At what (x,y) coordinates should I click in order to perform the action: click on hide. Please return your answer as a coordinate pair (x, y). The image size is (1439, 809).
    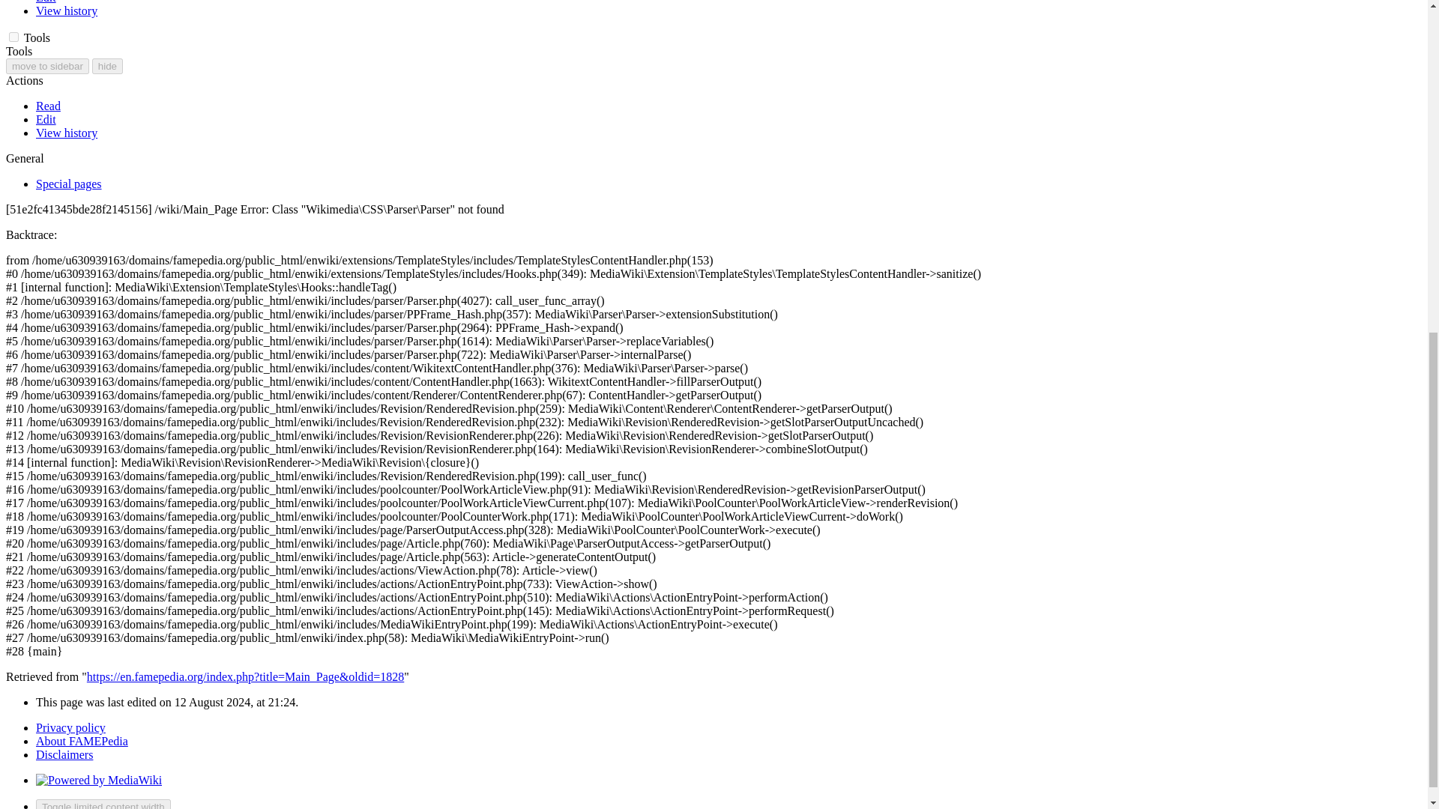
    Looking at the image, I should click on (106, 66).